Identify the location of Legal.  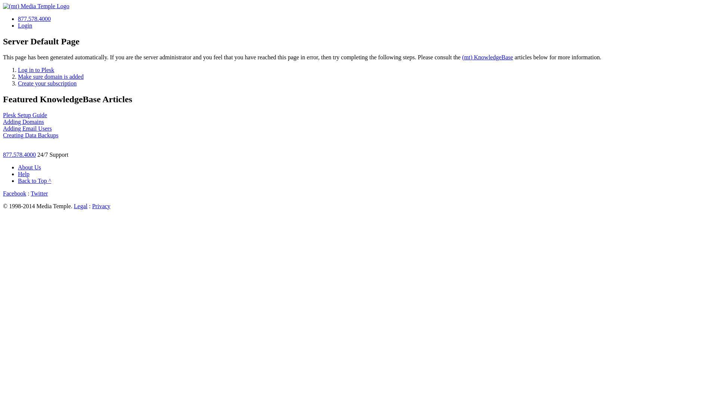
(81, 206).